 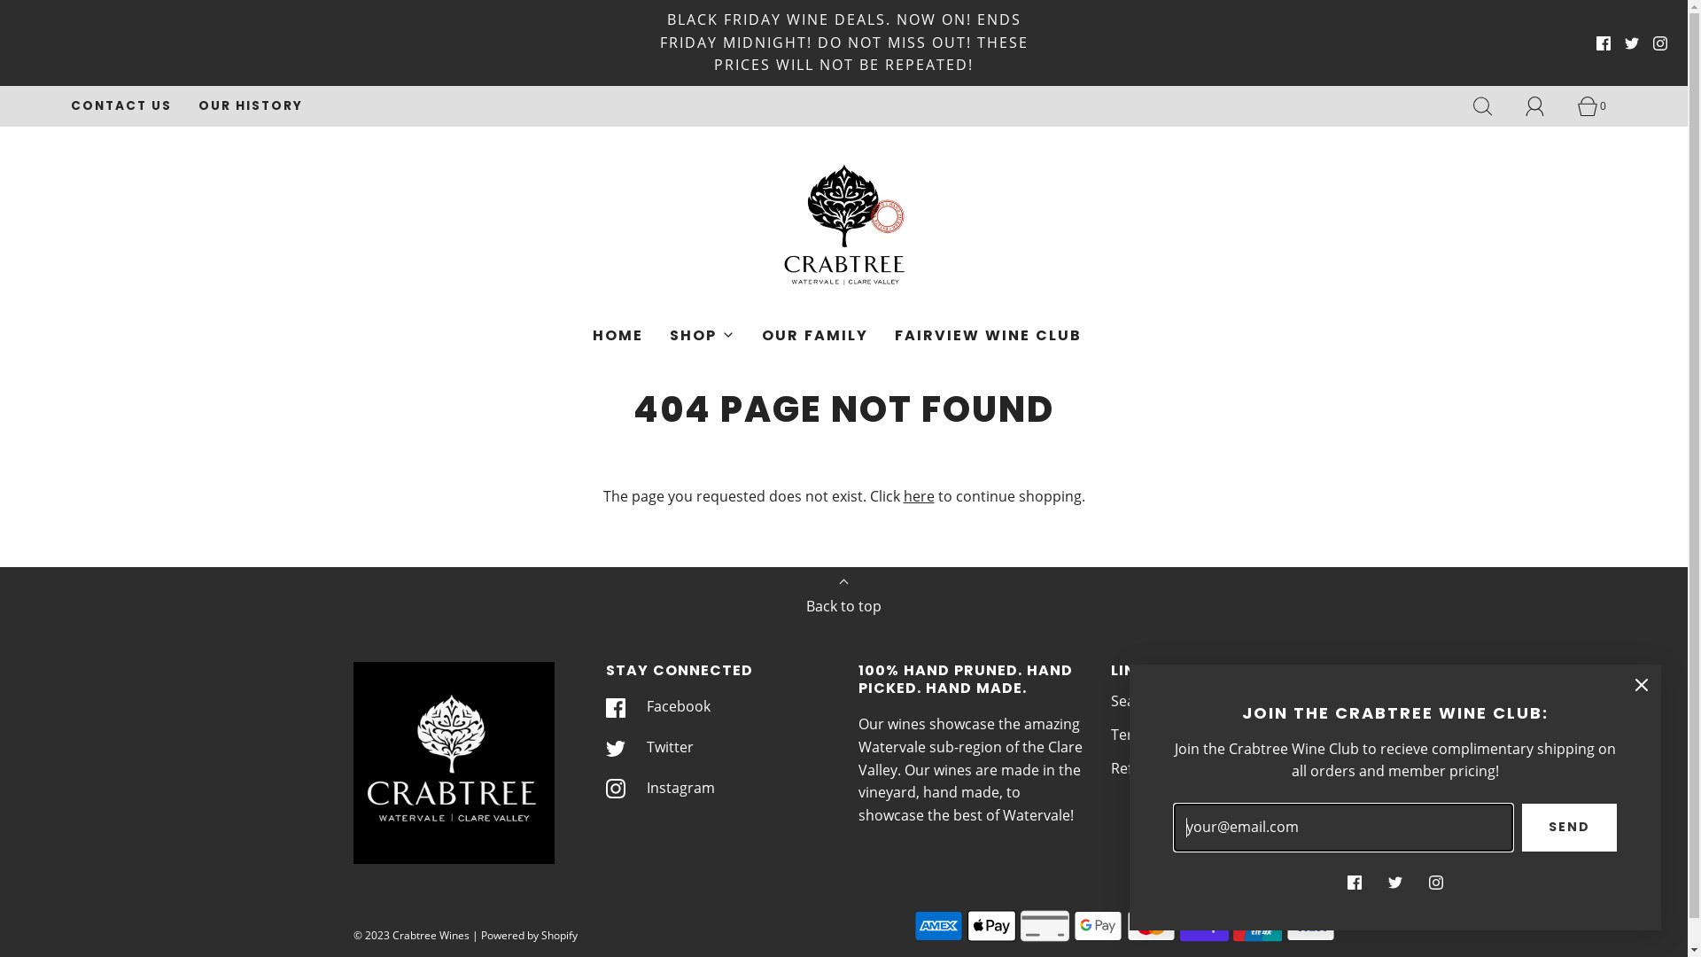 What do you see at coordinates (1604, 43) in the screenshot?
I see `FACEBOOK ICON` at bounding box center [1604, 43].